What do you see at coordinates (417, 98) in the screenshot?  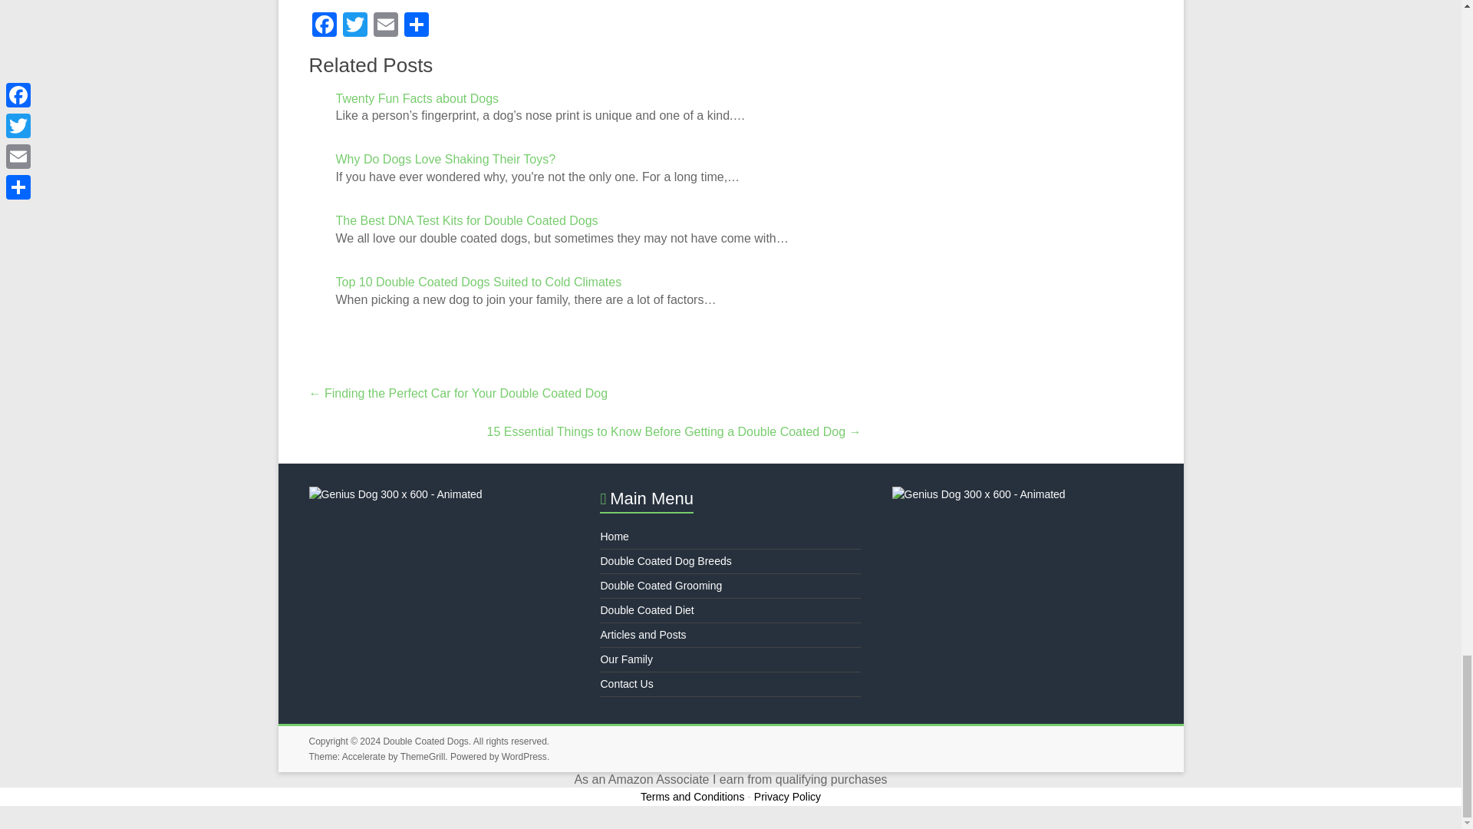 I see `Twenty Fun Facts about Dogs` at bounding box center [417, 98].